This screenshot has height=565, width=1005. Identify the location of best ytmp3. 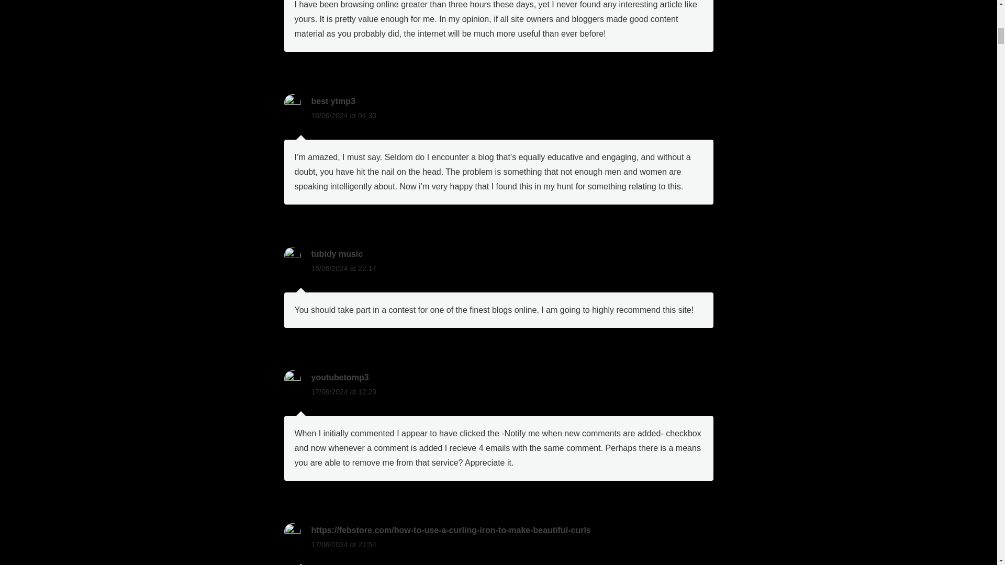
(332, 100).